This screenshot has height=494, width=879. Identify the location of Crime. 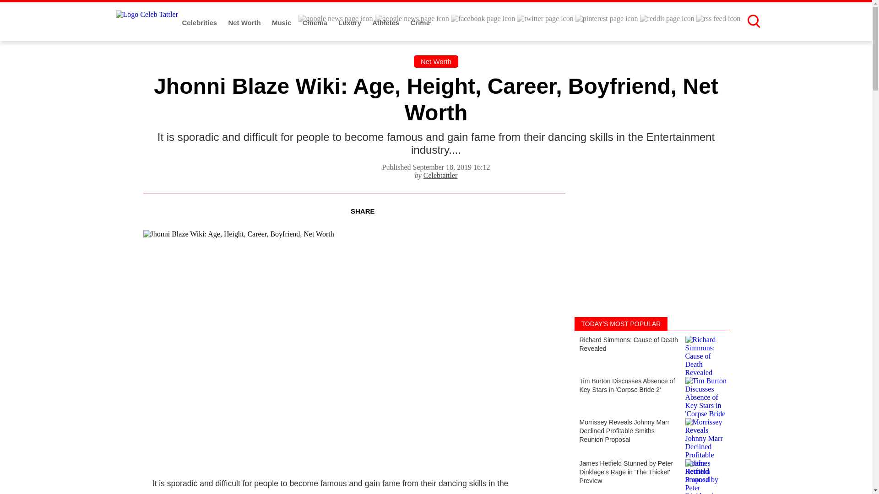
(420, 23).